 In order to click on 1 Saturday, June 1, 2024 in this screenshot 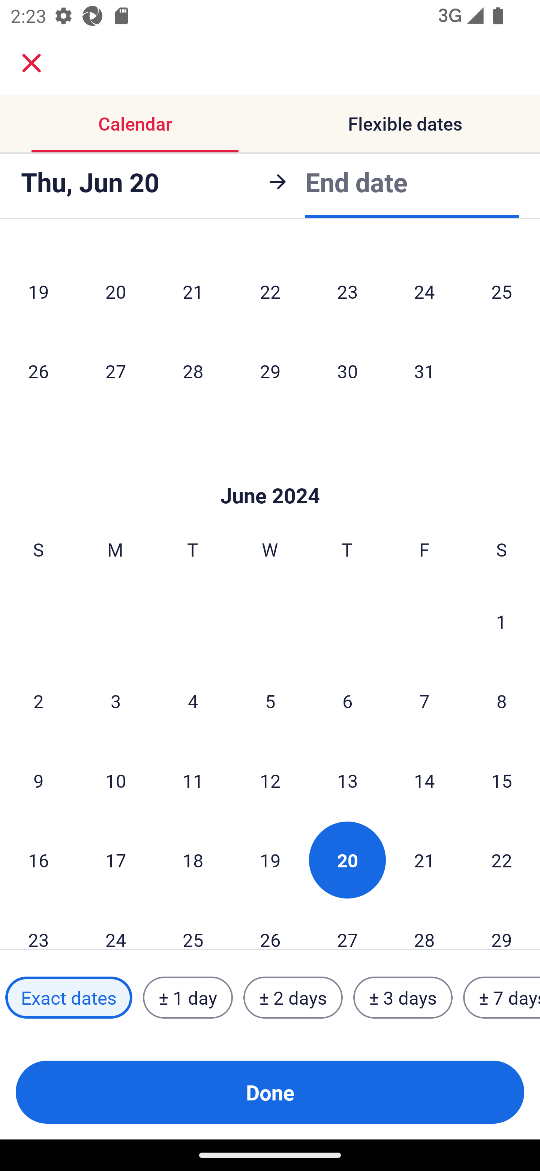, I will do `click(501, 621)`.